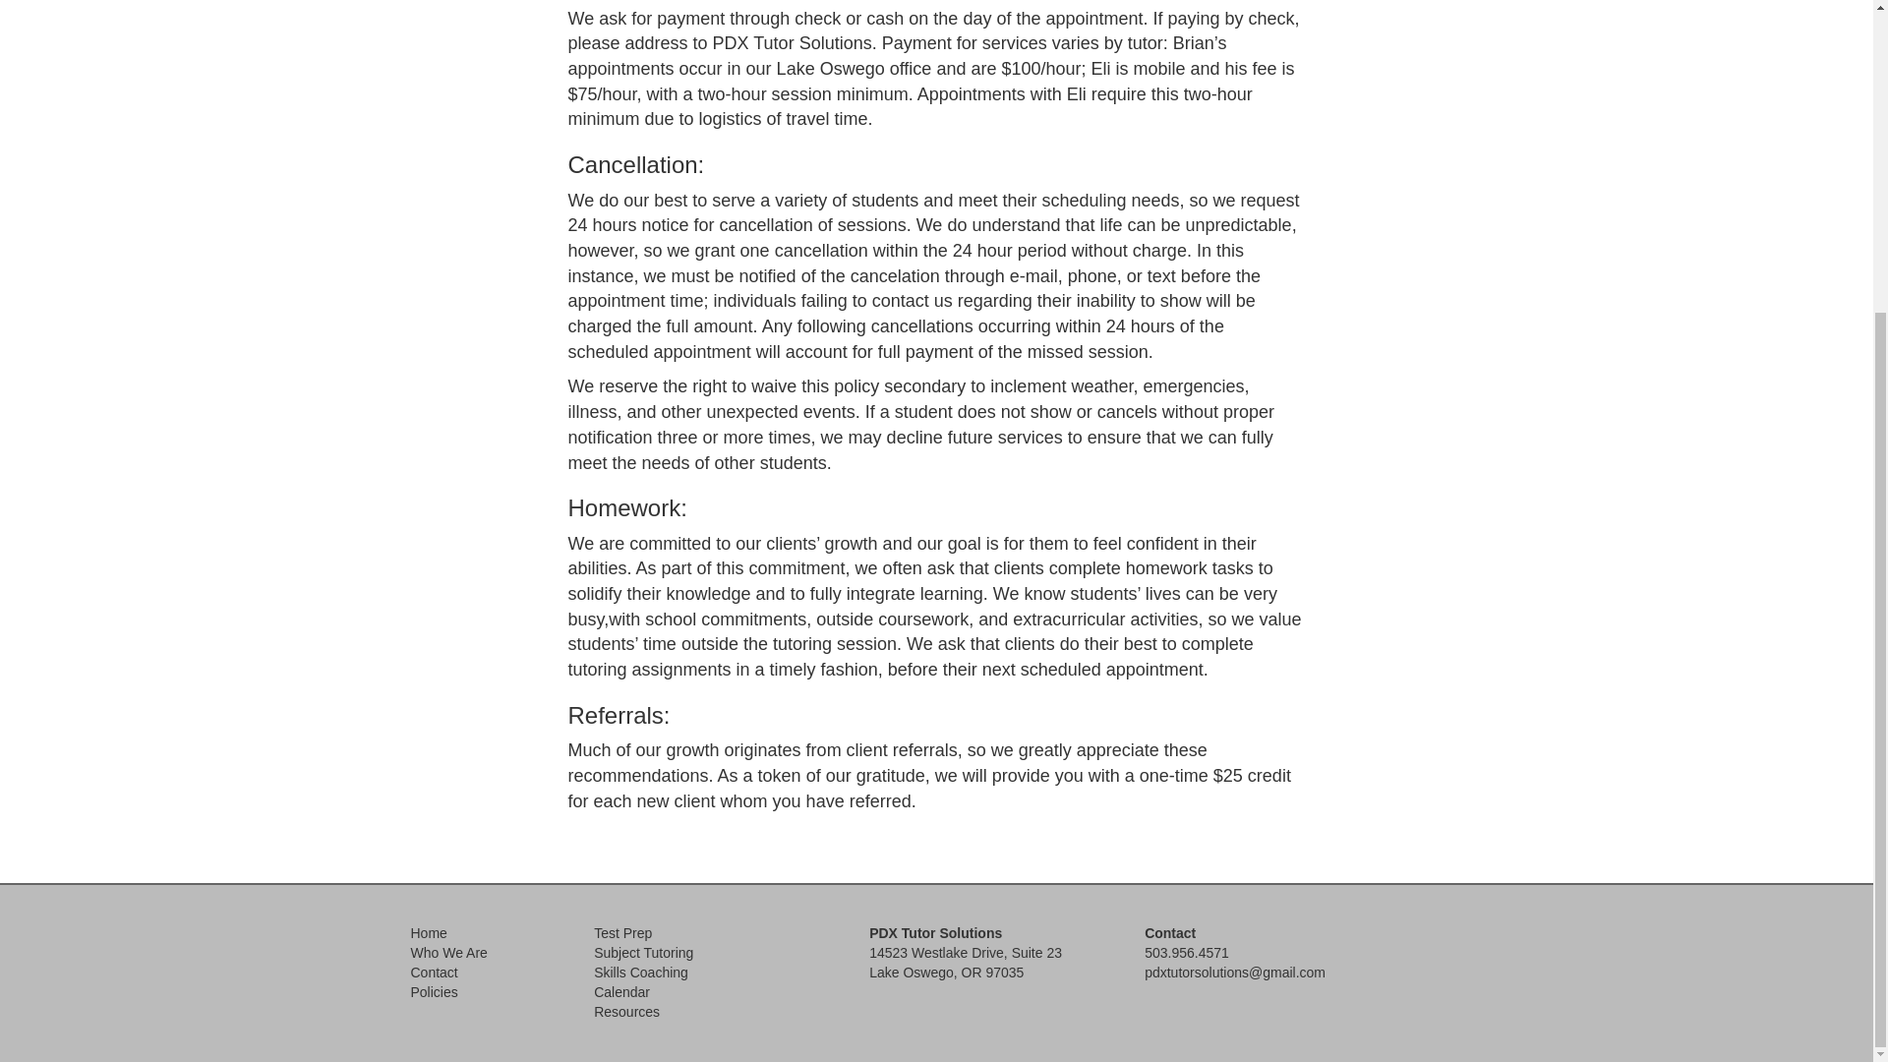 The image size is (1888, 1062). Describe the element at coordinates (435, 972) in the screenshot. I see `Contact` at that location.